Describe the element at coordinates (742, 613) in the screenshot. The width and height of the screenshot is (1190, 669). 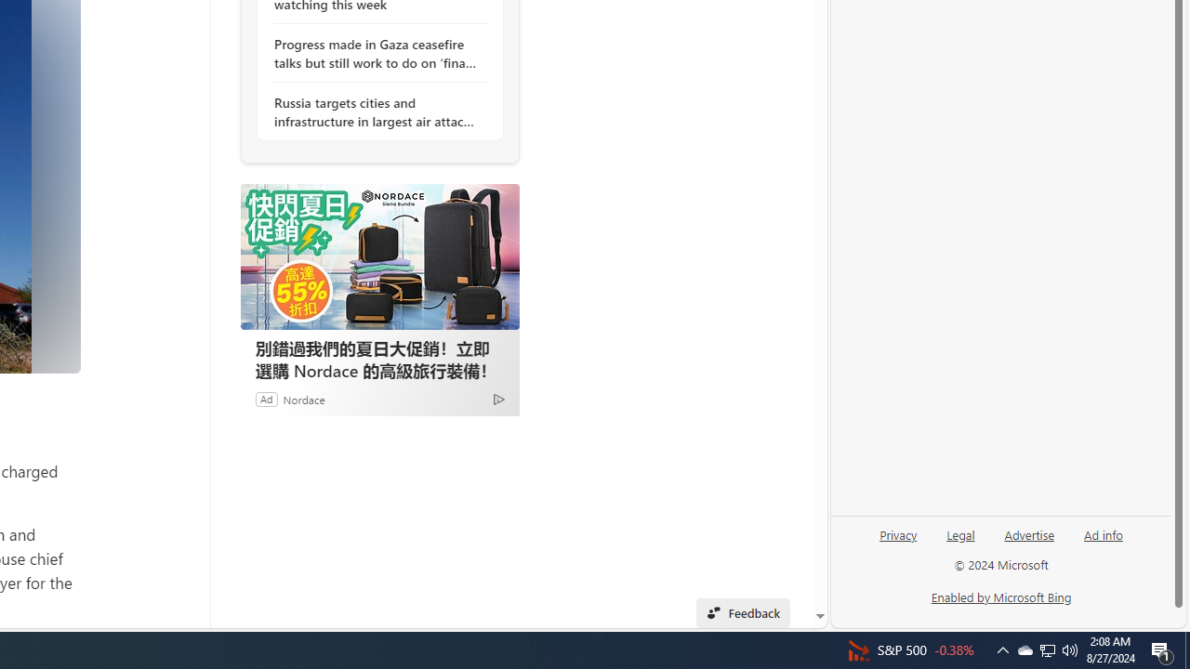
I see `Feedback` at that location.